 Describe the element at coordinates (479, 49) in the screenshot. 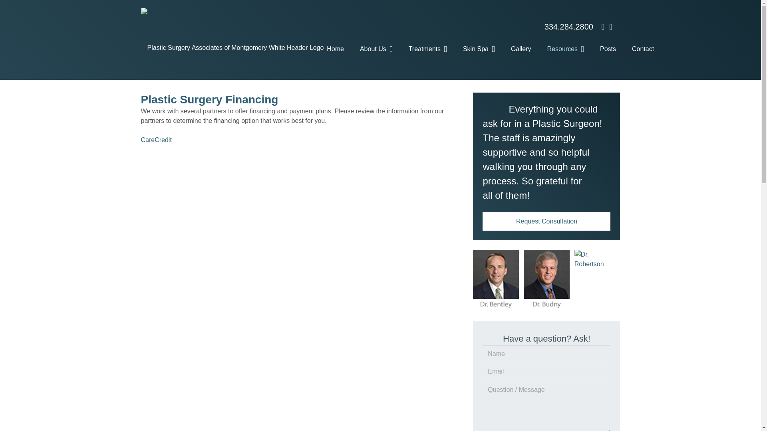

I see `Skin Spa` at that location.